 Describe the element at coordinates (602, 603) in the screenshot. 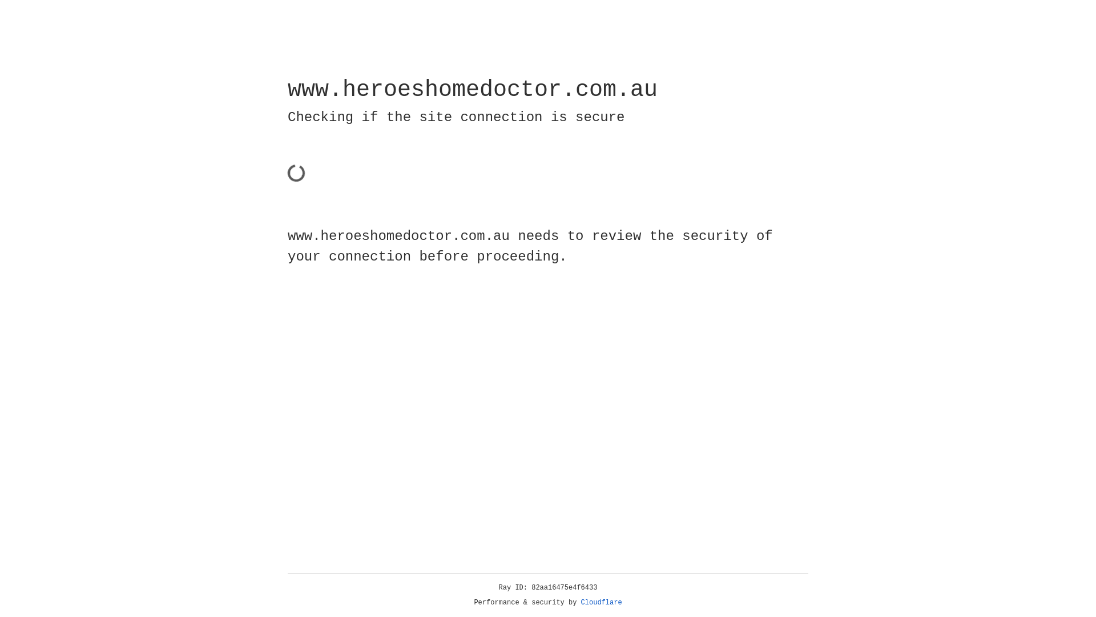

I see `Cloudflare` at that location.